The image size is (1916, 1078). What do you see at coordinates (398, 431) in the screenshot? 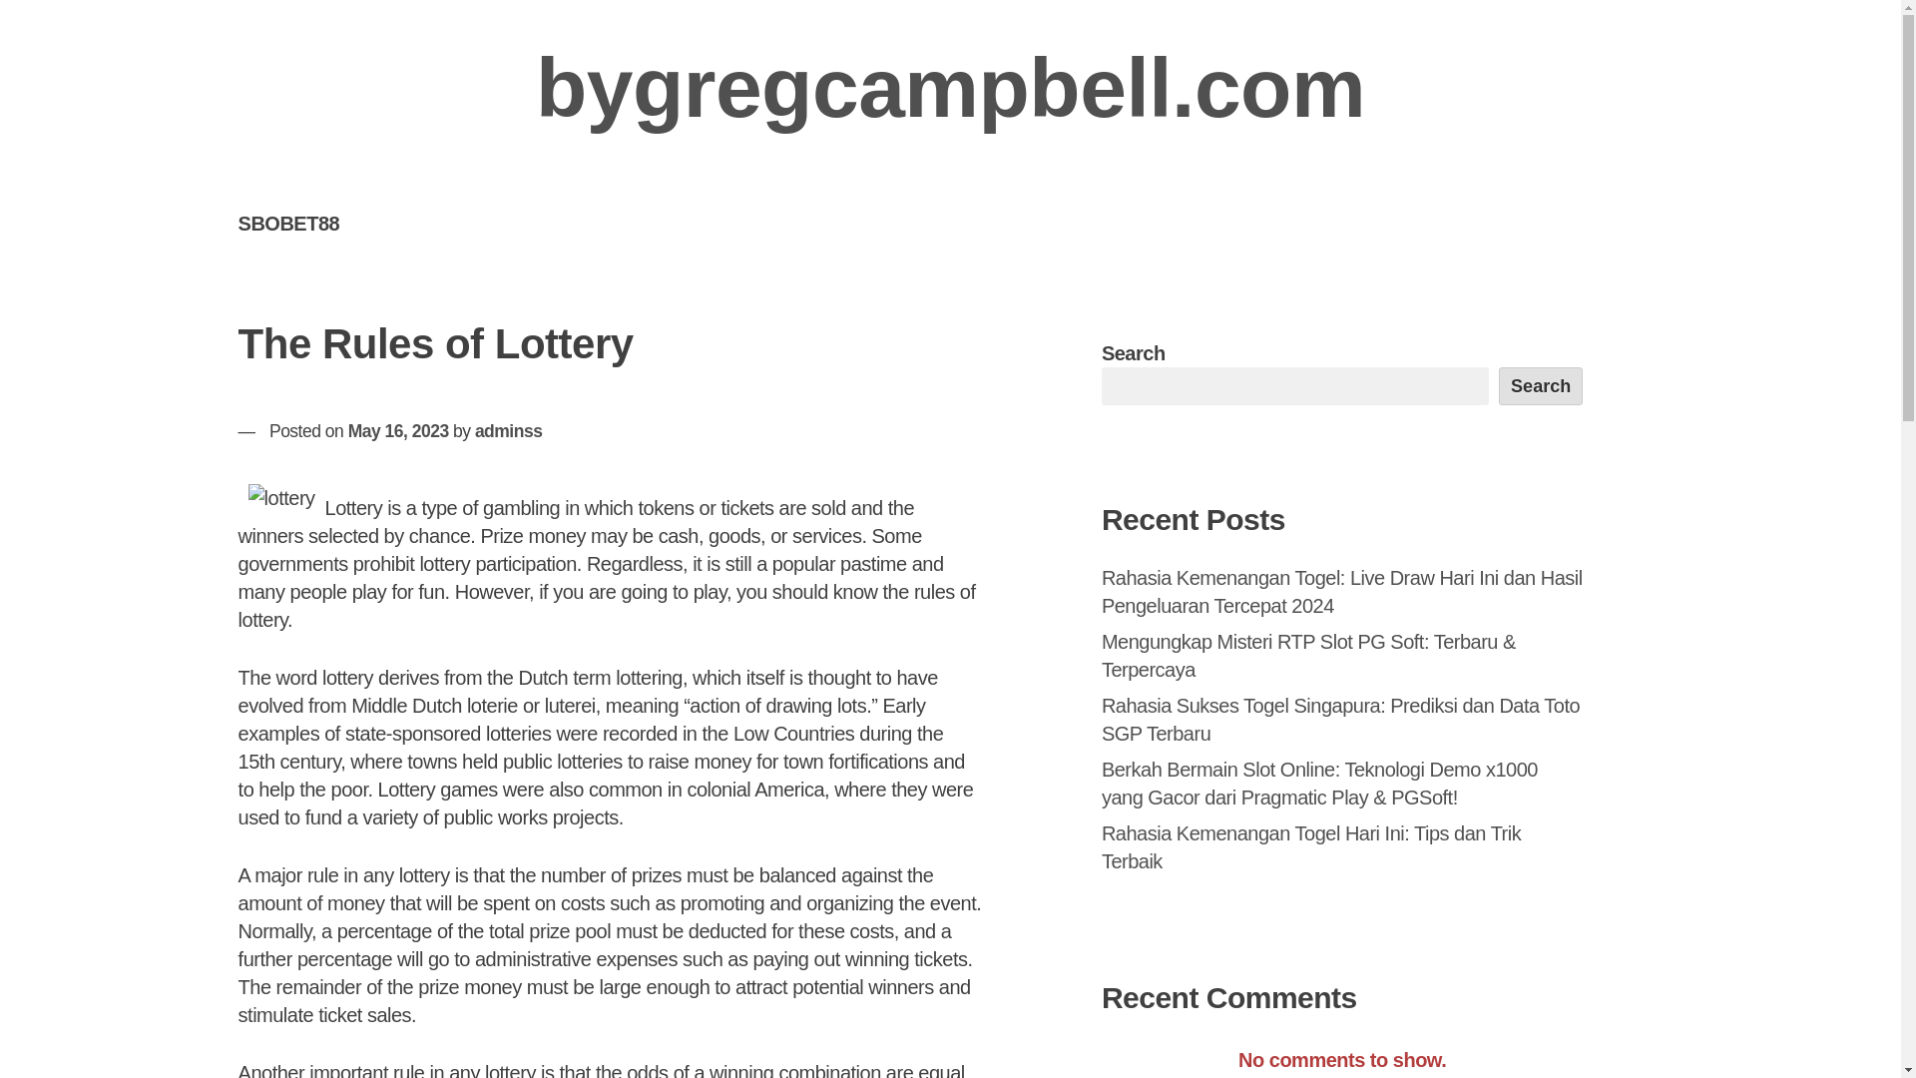
I see `May 16, 2023` at bounding box center [398, 431].